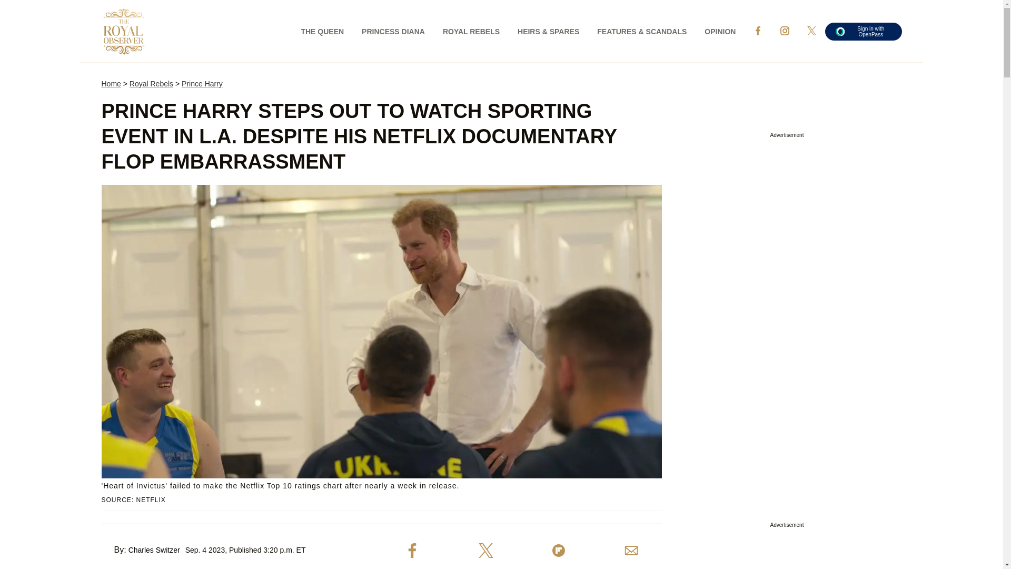  I want to click on Home, so click(111, 84).